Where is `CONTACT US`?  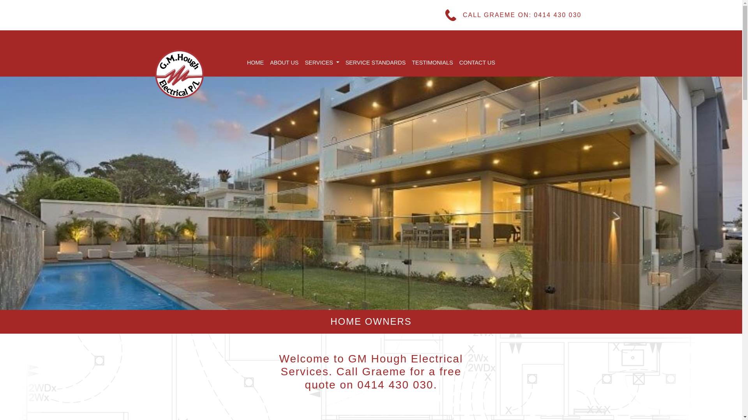 CONTACT US is located at coordinates (477, 63).